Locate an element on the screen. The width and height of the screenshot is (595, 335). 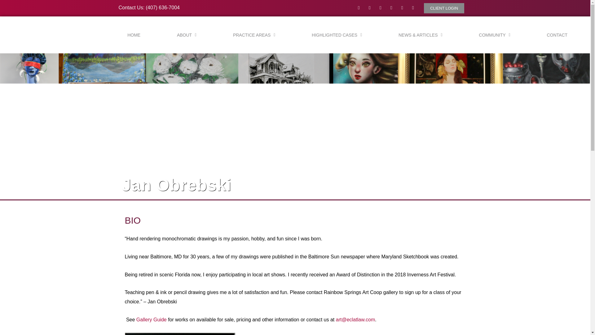
CLIENT LOGIN is located at coordinates (444, 8).